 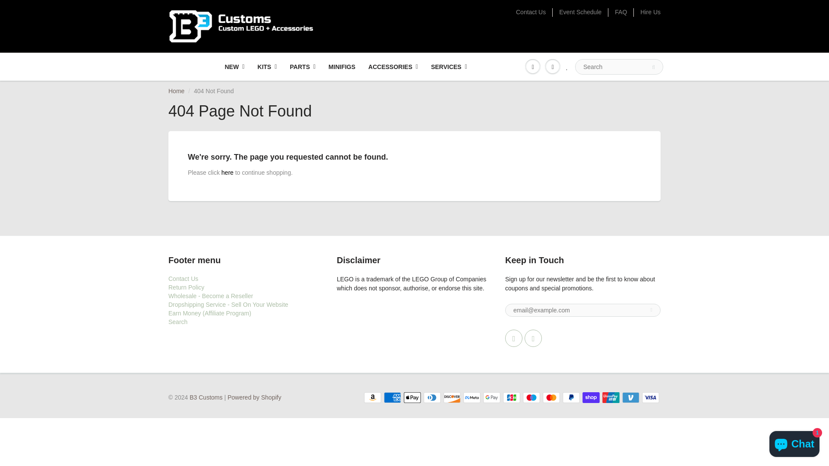 I want to click on Apple Pay, so click(x=412, y=398).